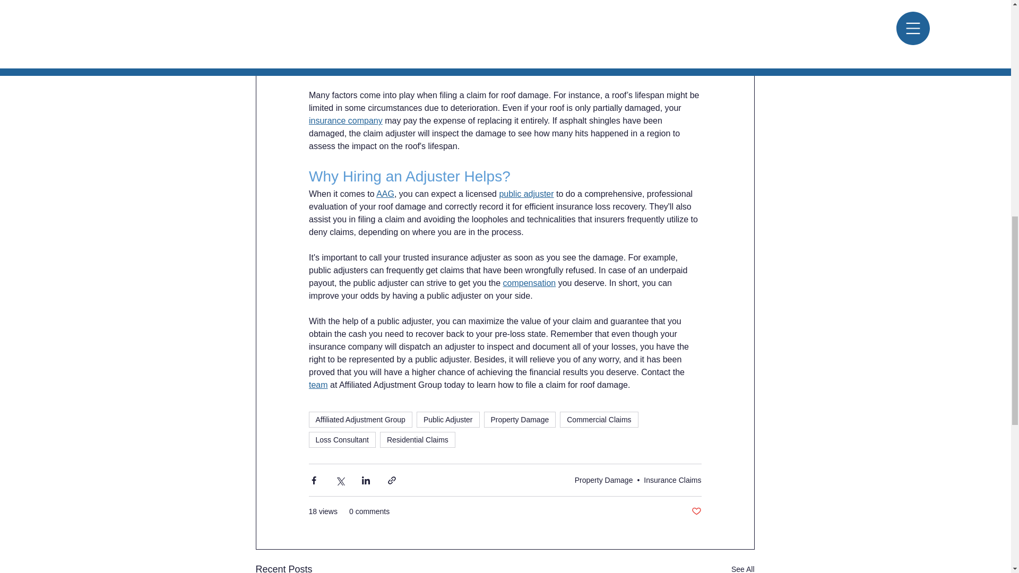 The height and width of the screenshot is (573, 1019). What do you see at coordinates (526, 194) in the screenshot?
I see `public adjuster` at bounding box center [526, 194].